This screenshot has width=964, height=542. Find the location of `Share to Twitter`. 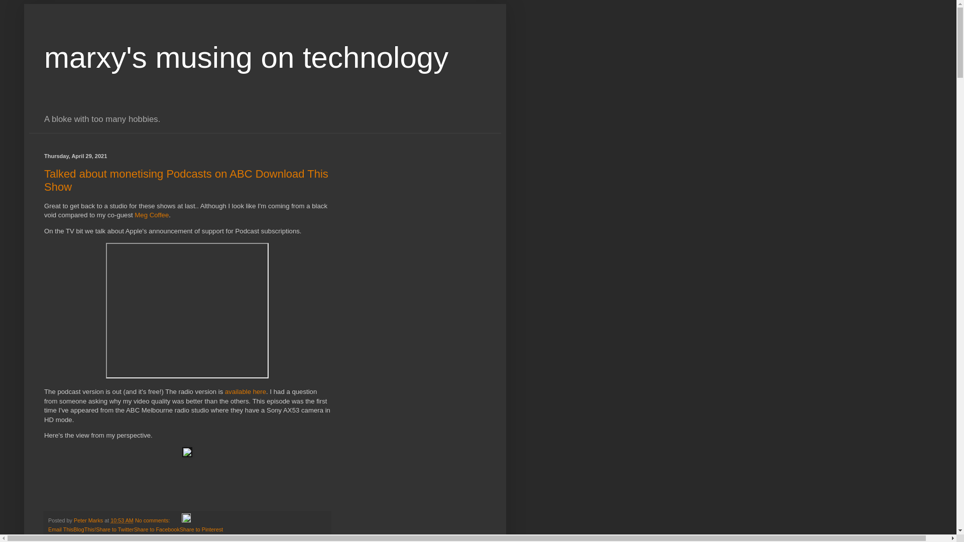

Share to Twitter is located at coordinates (114, 529).